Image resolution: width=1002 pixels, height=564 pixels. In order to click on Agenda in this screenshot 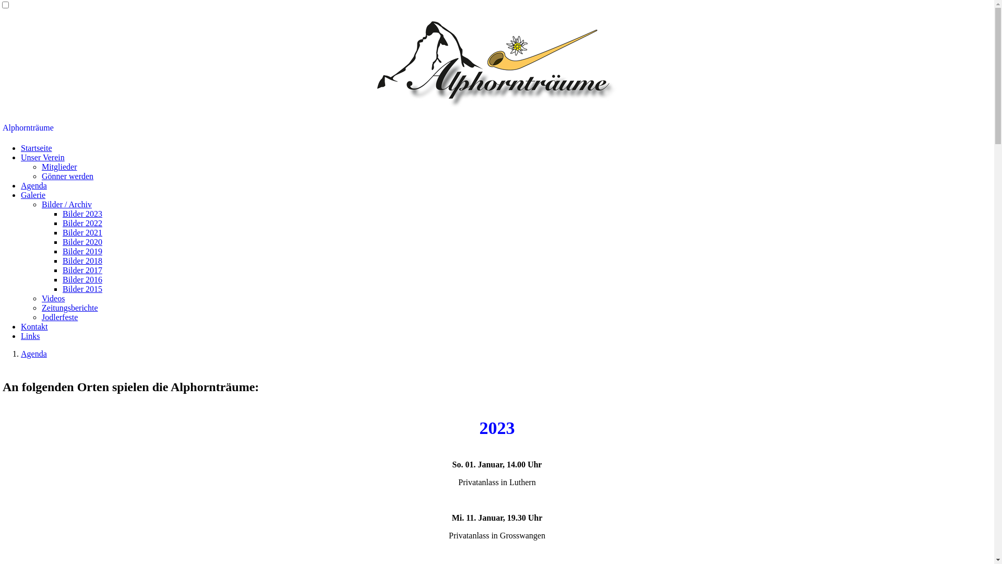, I will do `click(34, 354)`.